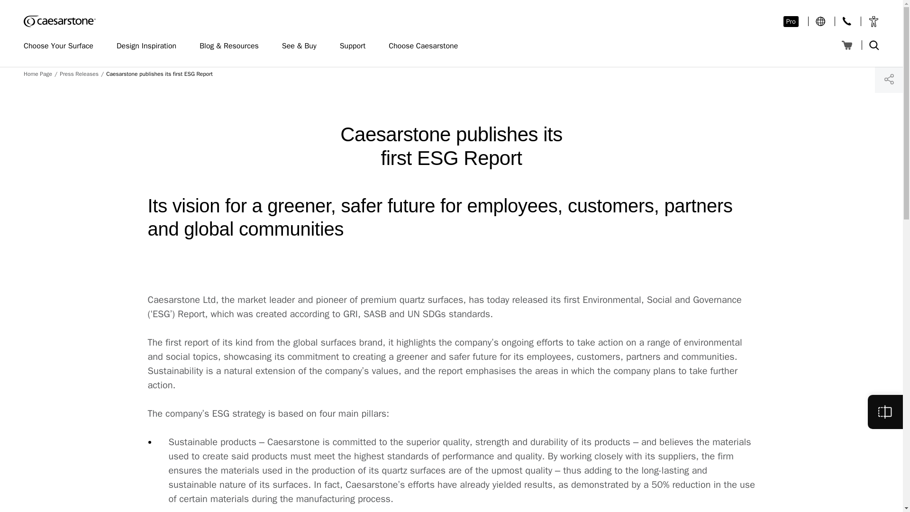  Describe the element at coordinates (63, 46) in the screenshot. I see `Choose Your Surface` at that location.